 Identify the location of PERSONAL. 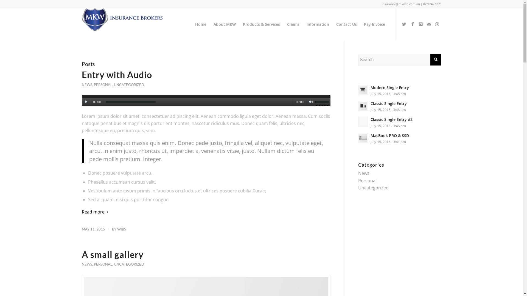
(103, 264).